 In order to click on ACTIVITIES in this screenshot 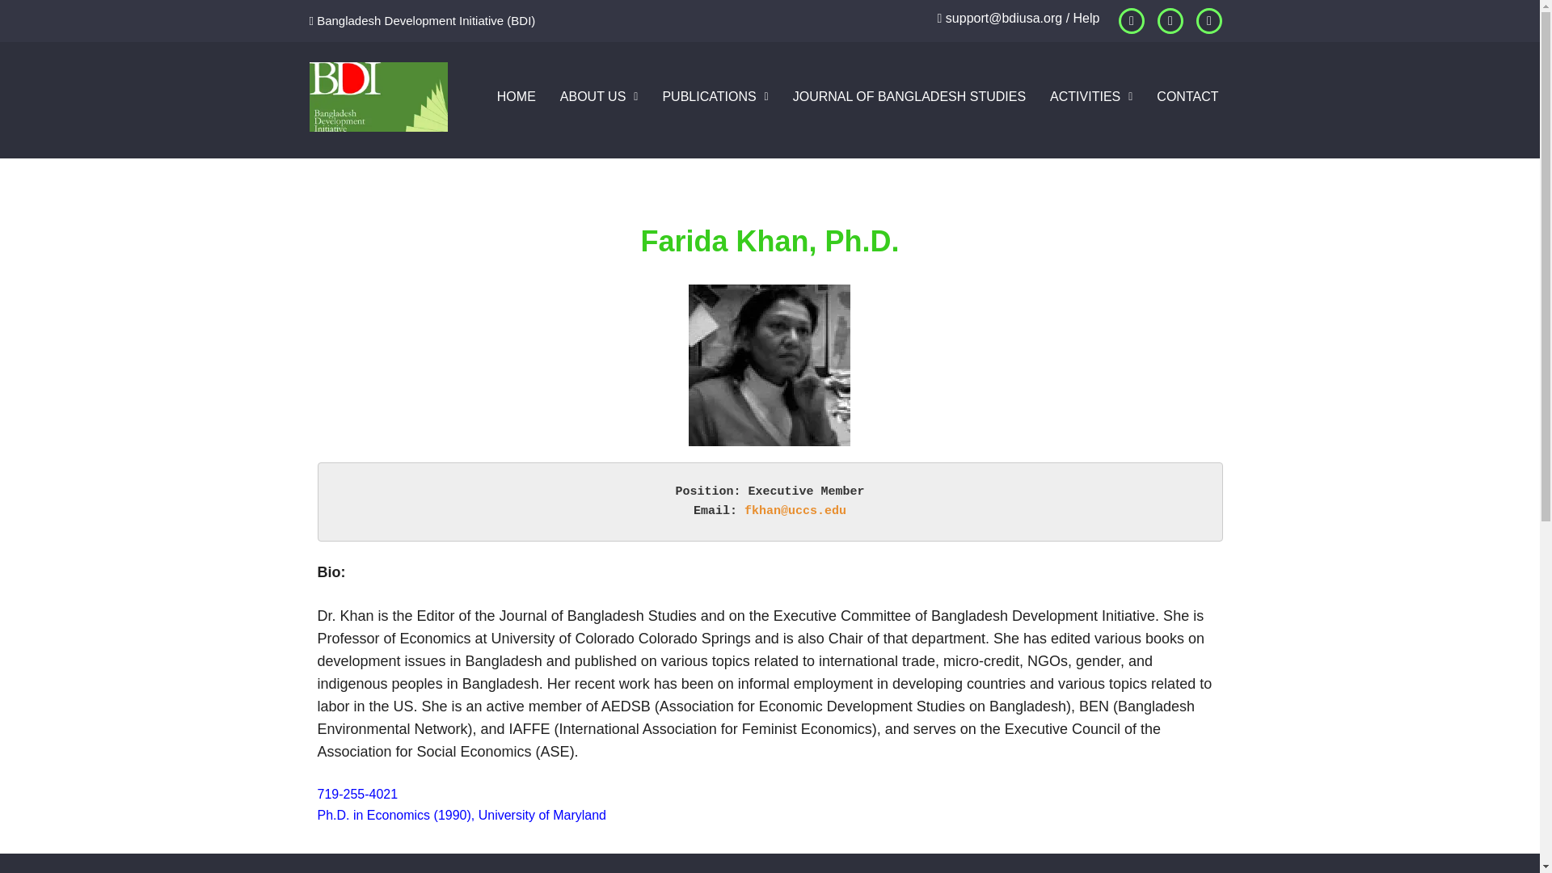, I will do `click(1091, 97)`.